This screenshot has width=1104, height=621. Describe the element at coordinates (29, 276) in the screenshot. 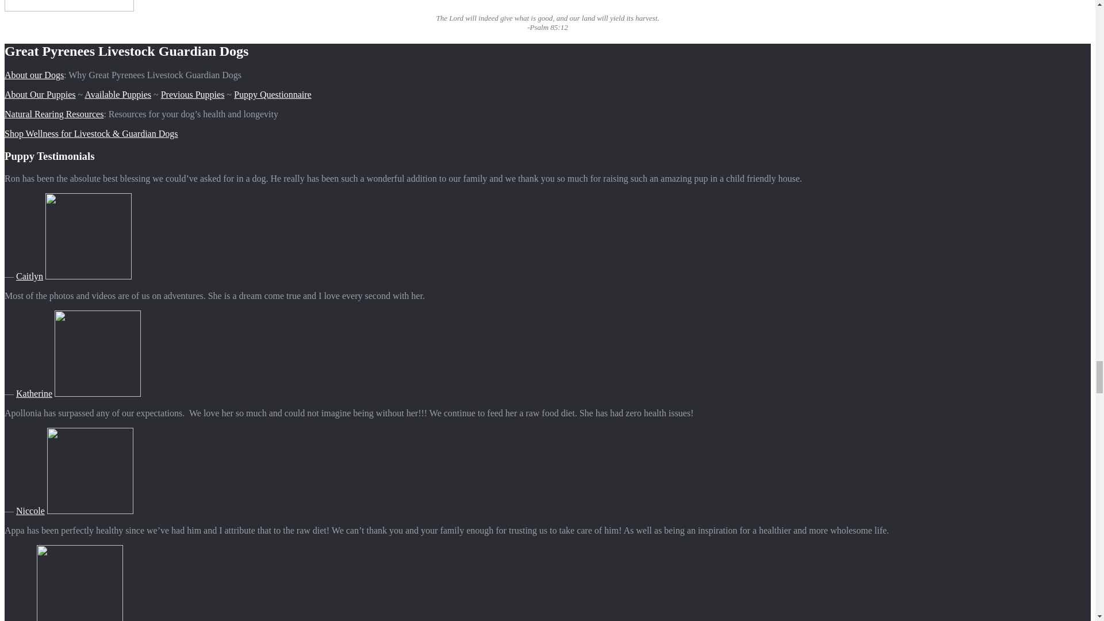

I see `Caitlyn` at that location.